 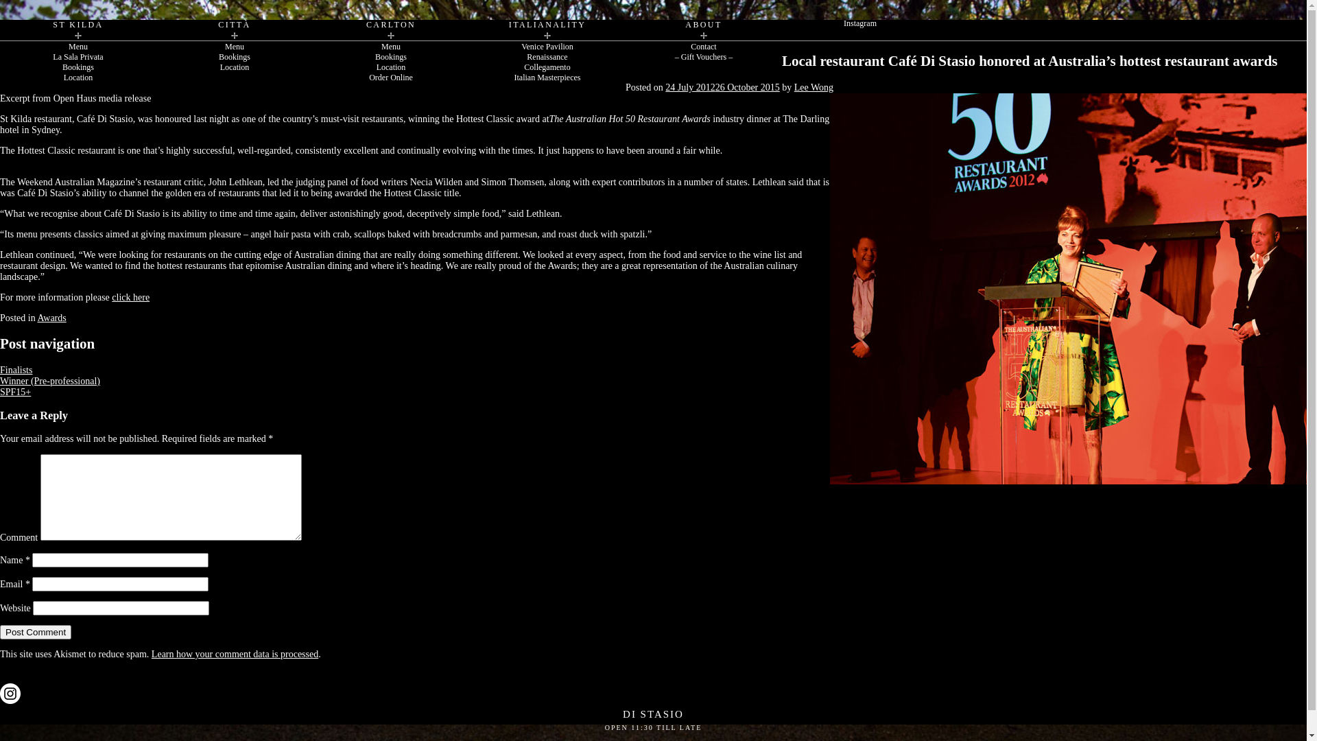 I want to click on Winner (Pre-professional)
SPF15+, so click(x=50, y=387).